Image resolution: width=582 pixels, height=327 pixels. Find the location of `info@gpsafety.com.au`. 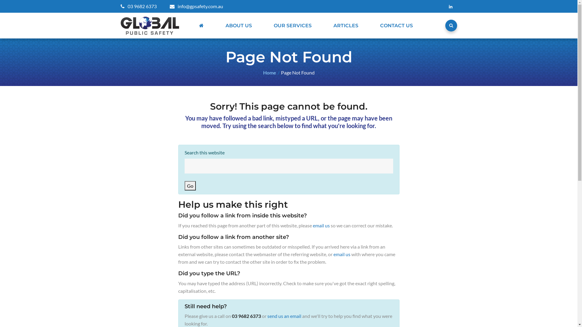

info@gpsafety.com.au is located at coordinates (196, 6).